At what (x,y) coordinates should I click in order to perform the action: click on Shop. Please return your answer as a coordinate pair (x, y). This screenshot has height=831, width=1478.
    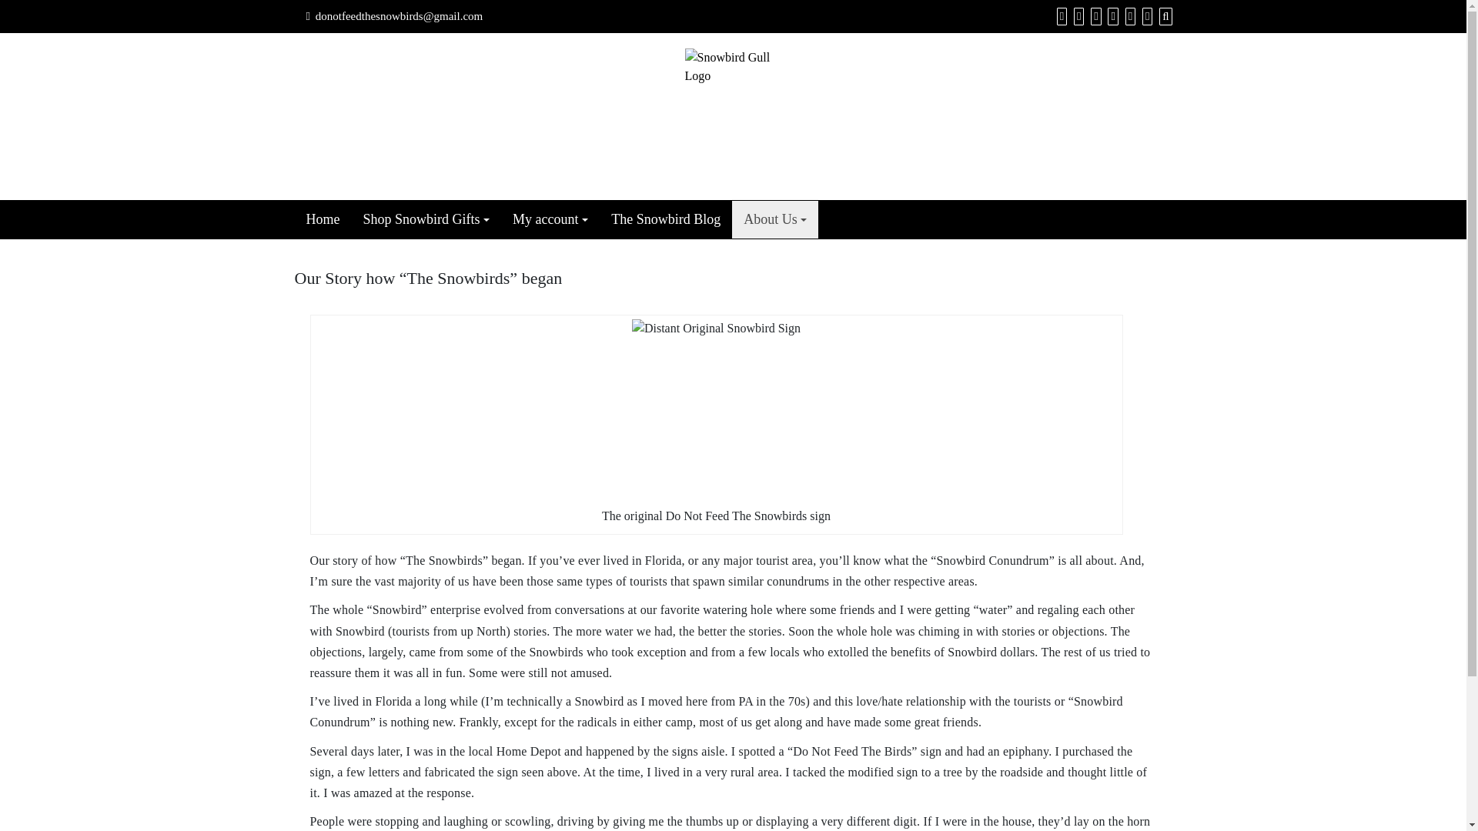
    Looking at the image, I should click on (1059, 15).